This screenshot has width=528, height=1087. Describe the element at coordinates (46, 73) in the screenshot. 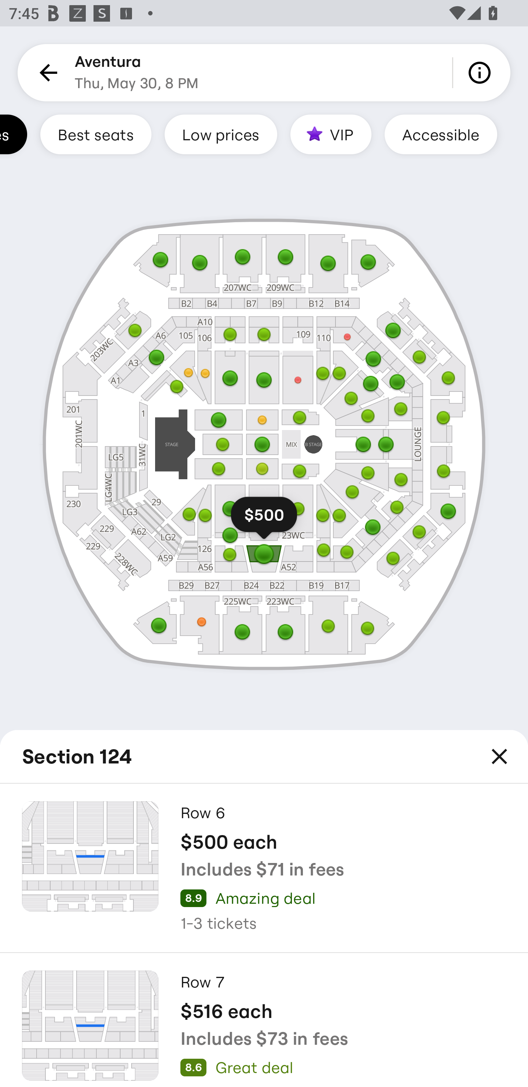

I see `Back` at that location.